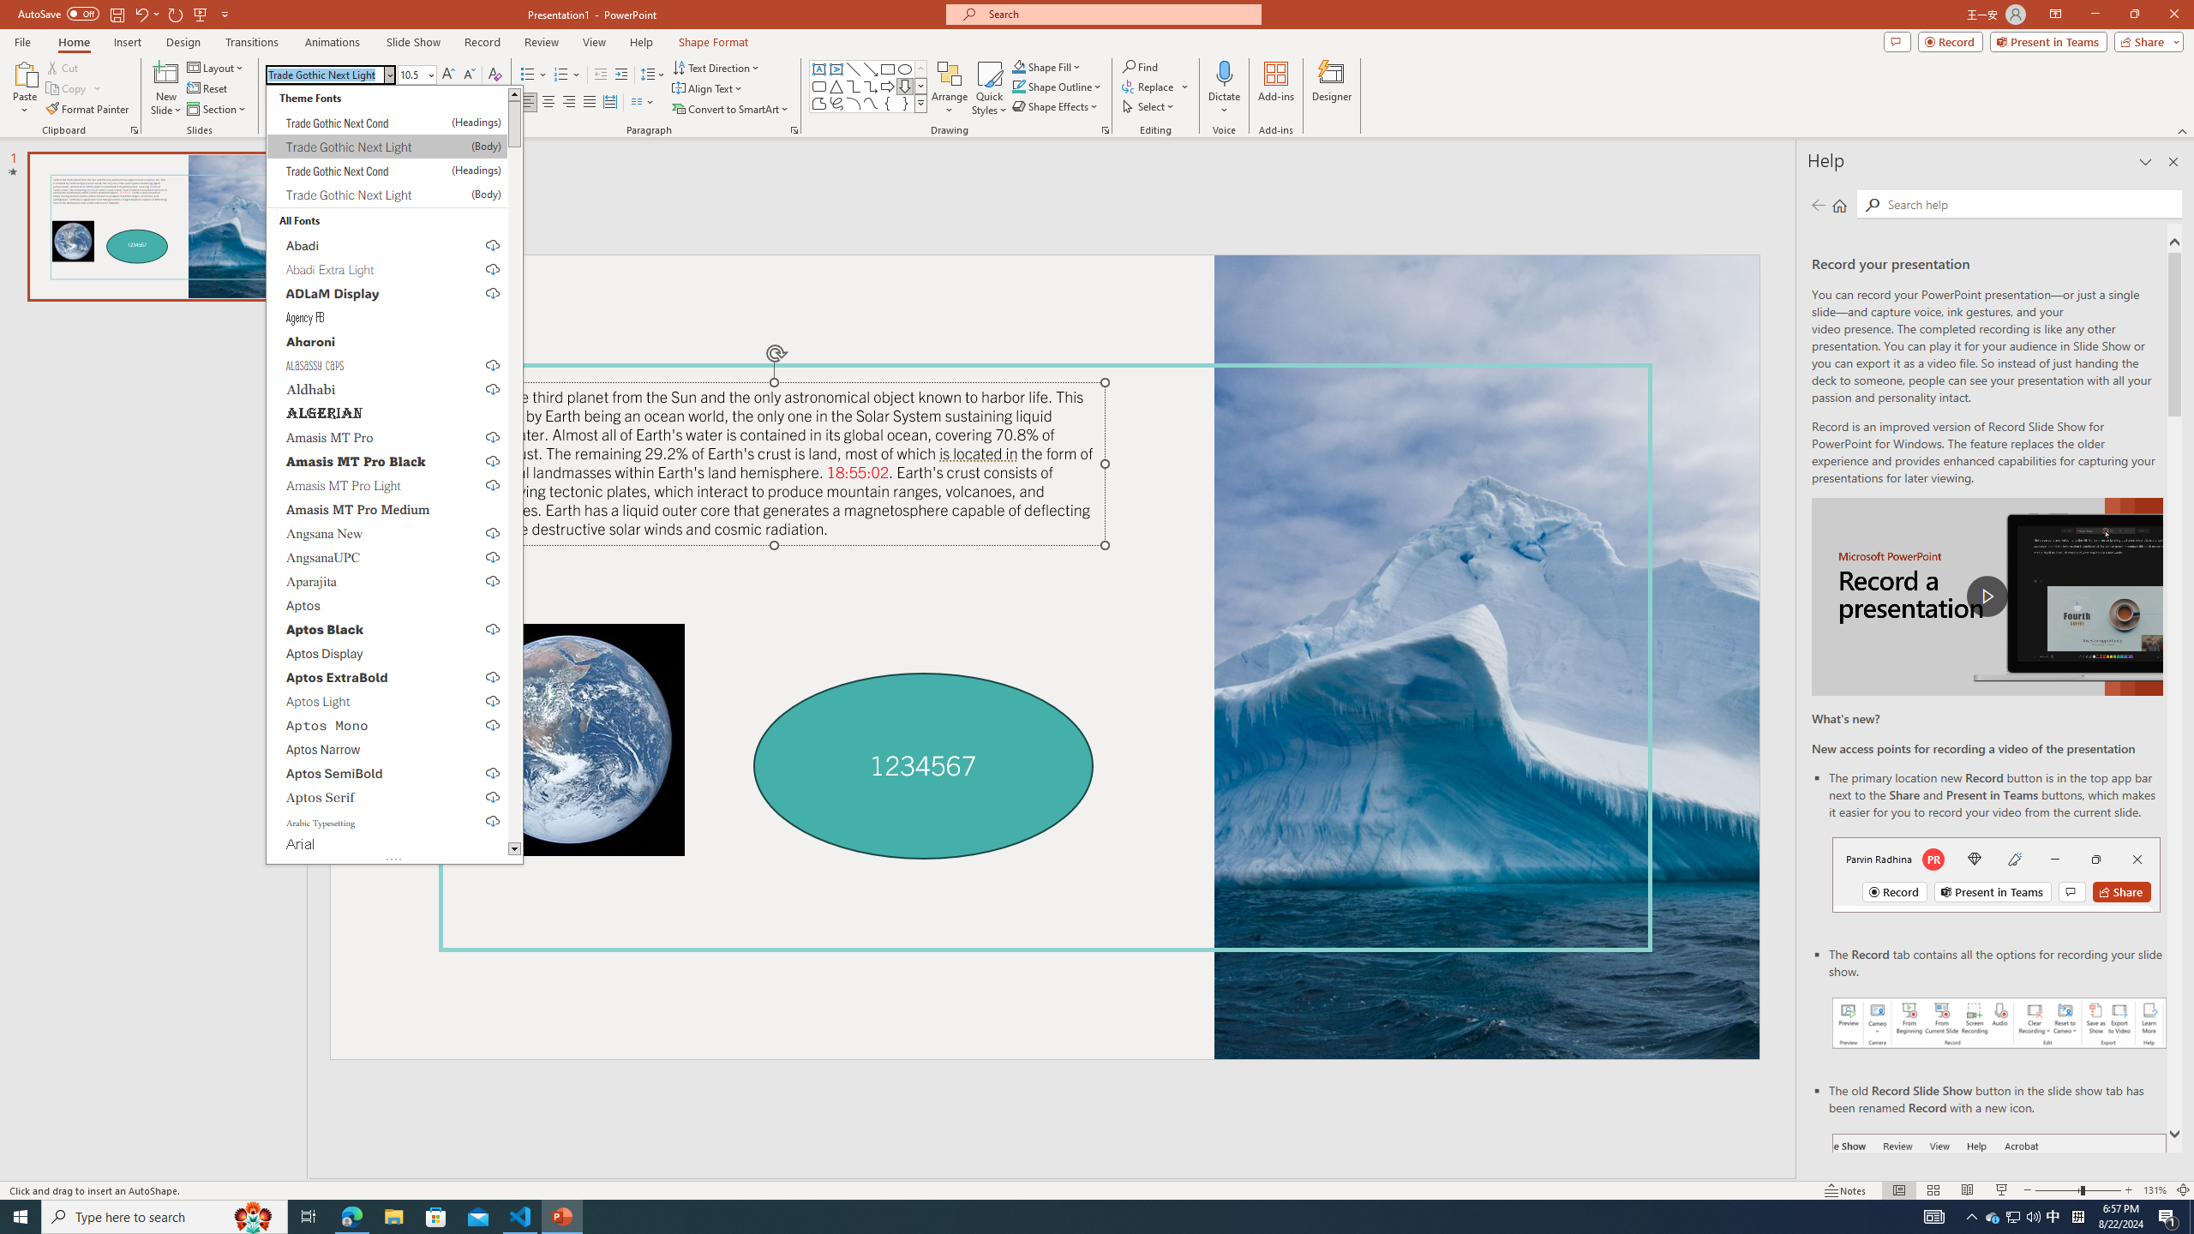  I want to click on Quick Styles, so click(989, 88).